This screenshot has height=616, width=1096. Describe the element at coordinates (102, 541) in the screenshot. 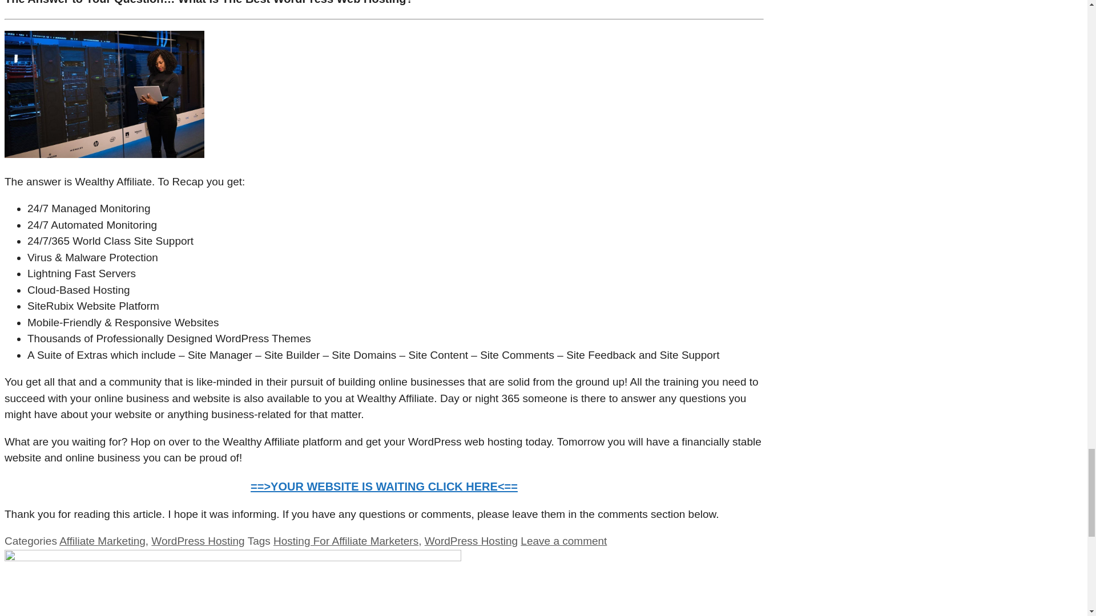

I see `Affiliate Marketing` at that location.